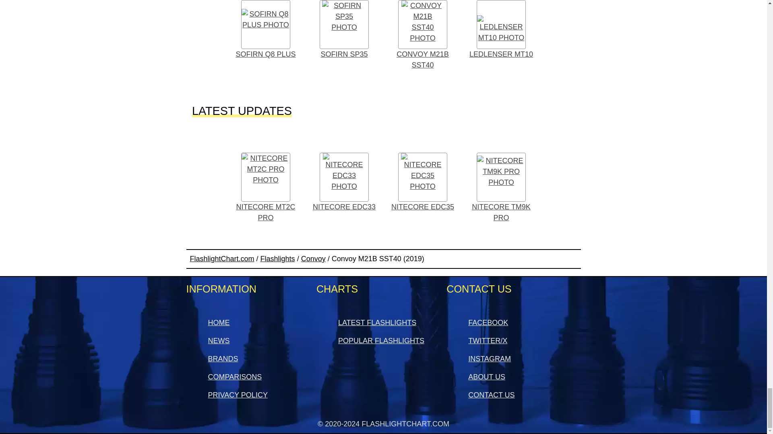  Describe the element at coordinates (490, 358) in the screenshot. I see `INSTAGRAM` at that location.